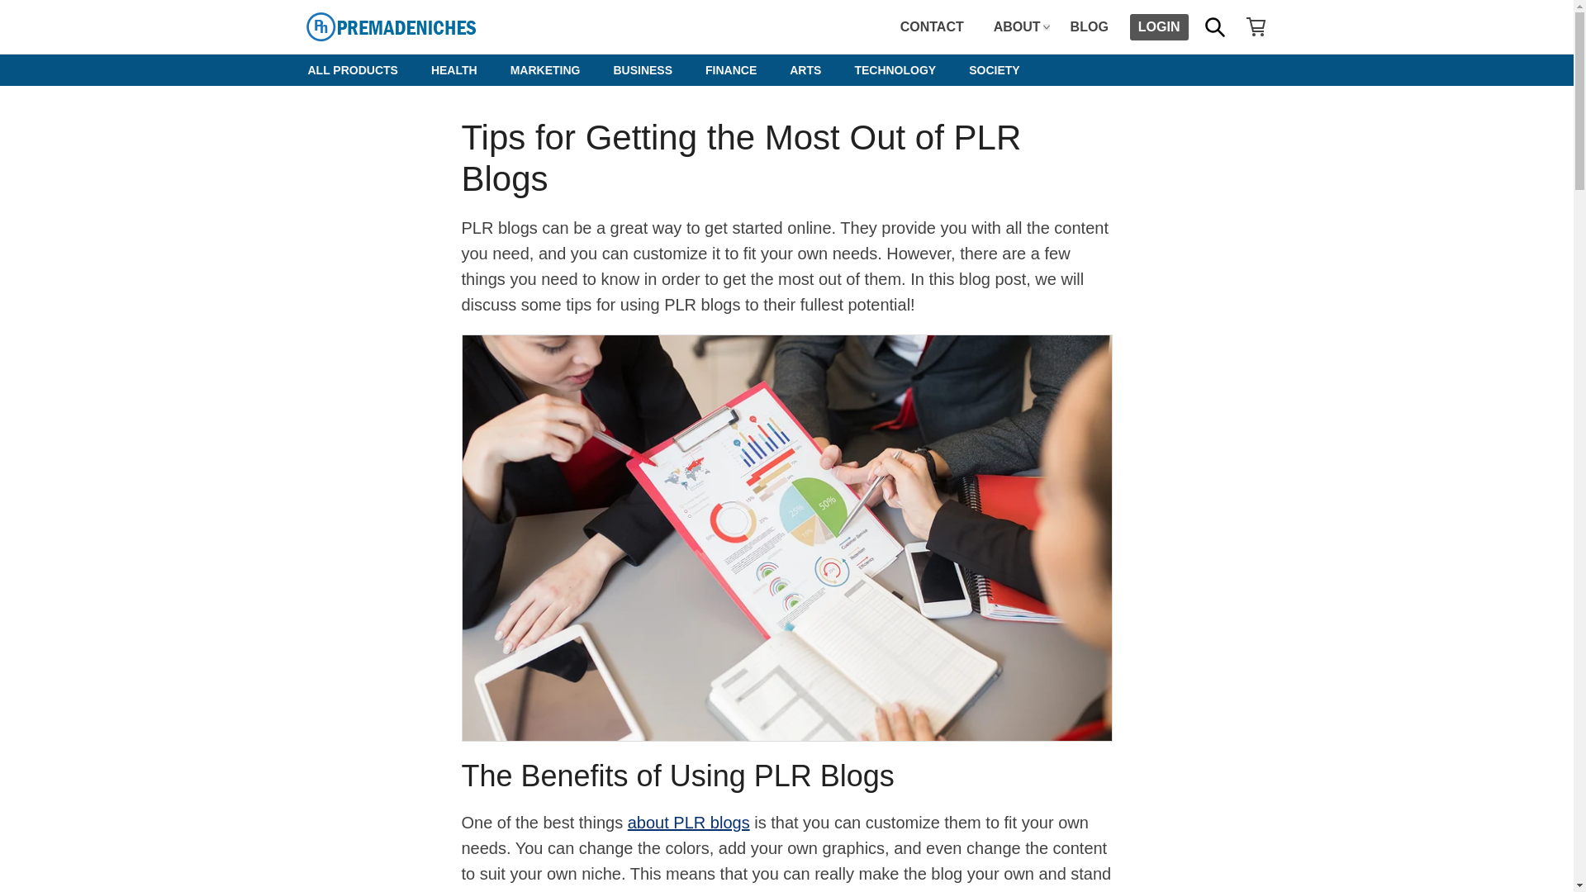  What do you see at coordinates (642, 69) in the screenshot?
I see `BUSINESS` at bounding box center [642, 69].